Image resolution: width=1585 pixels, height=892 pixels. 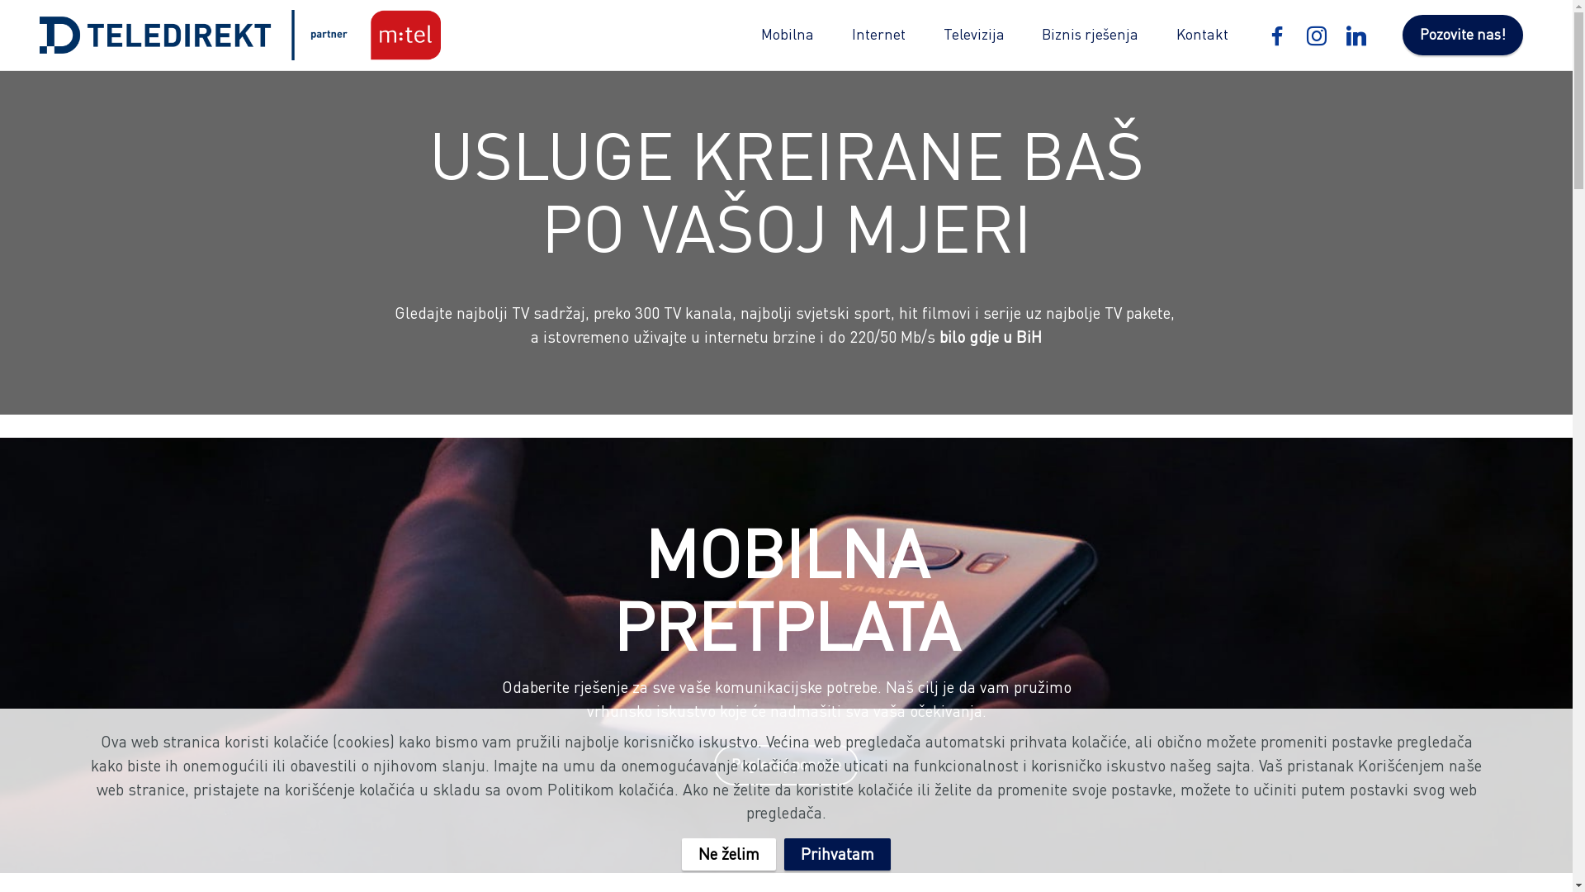 What do you see at coordinates (786, 766) in the screenshot?
I see `Pogledaj ponude` at bounding box center [786, 766].